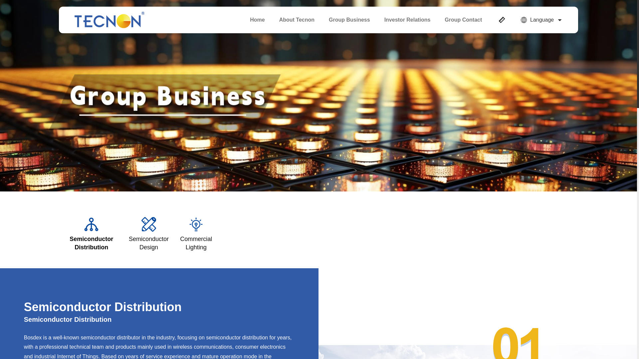 The width and height of the screenshot is (639, 359). Describe the element at coordinates (91, 237) in the screenshot. I see `Semiconductor Distribution` at that location.